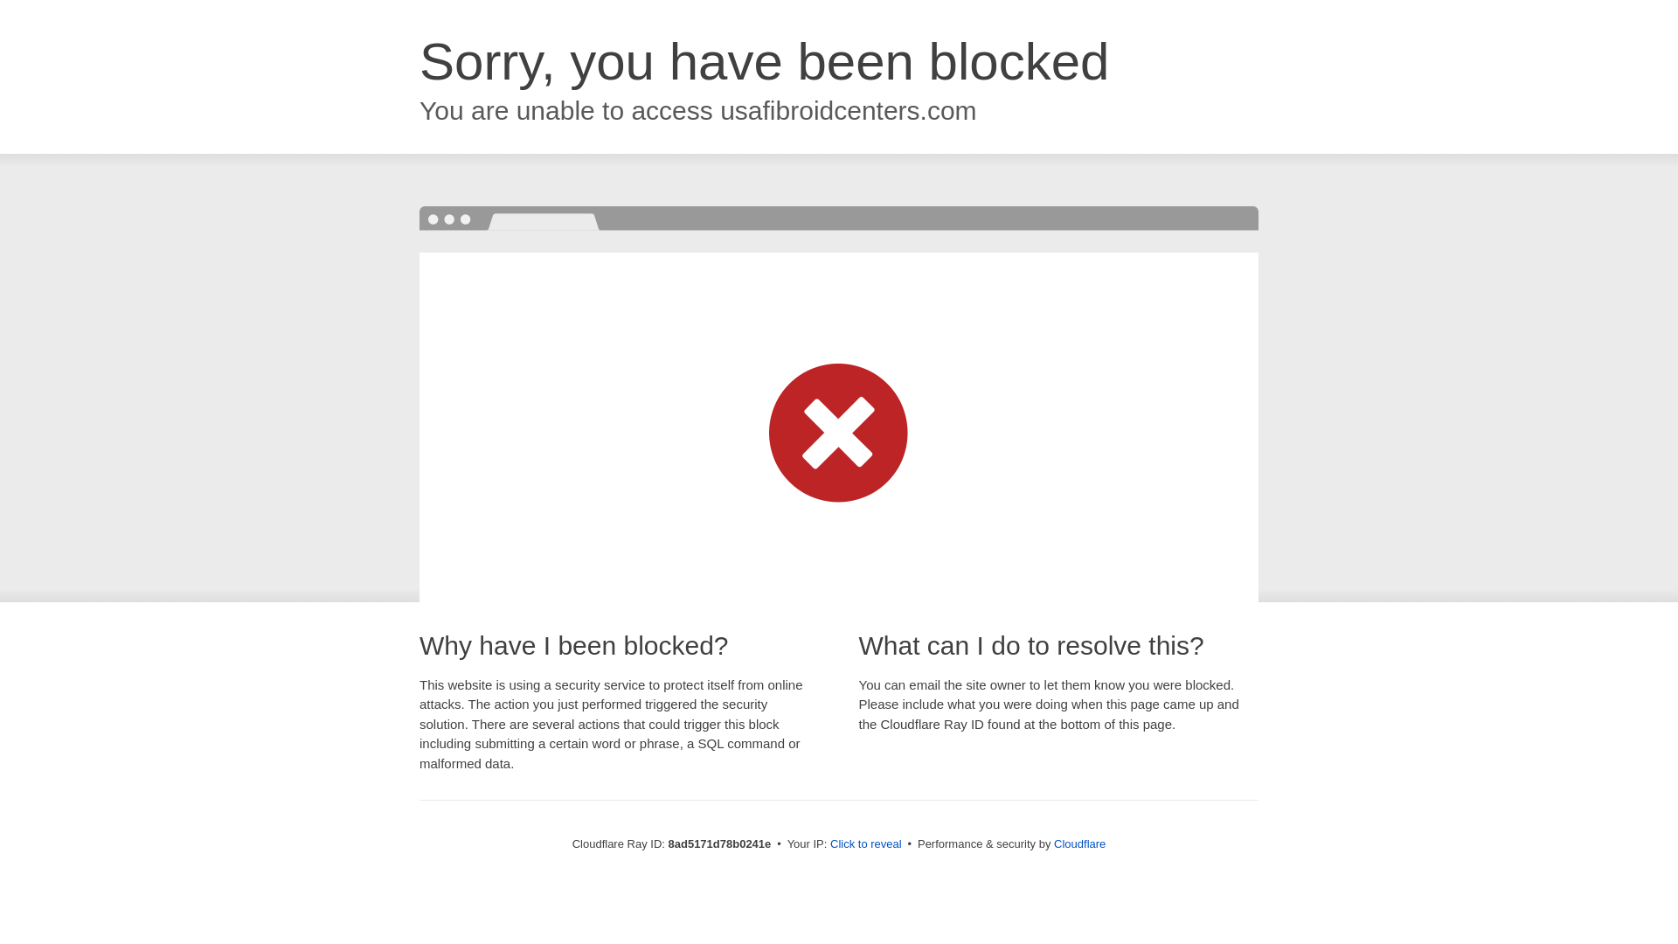 This screenshot has height=944, width=1678. I want to click on Cloudflare, so click(1079, 843).